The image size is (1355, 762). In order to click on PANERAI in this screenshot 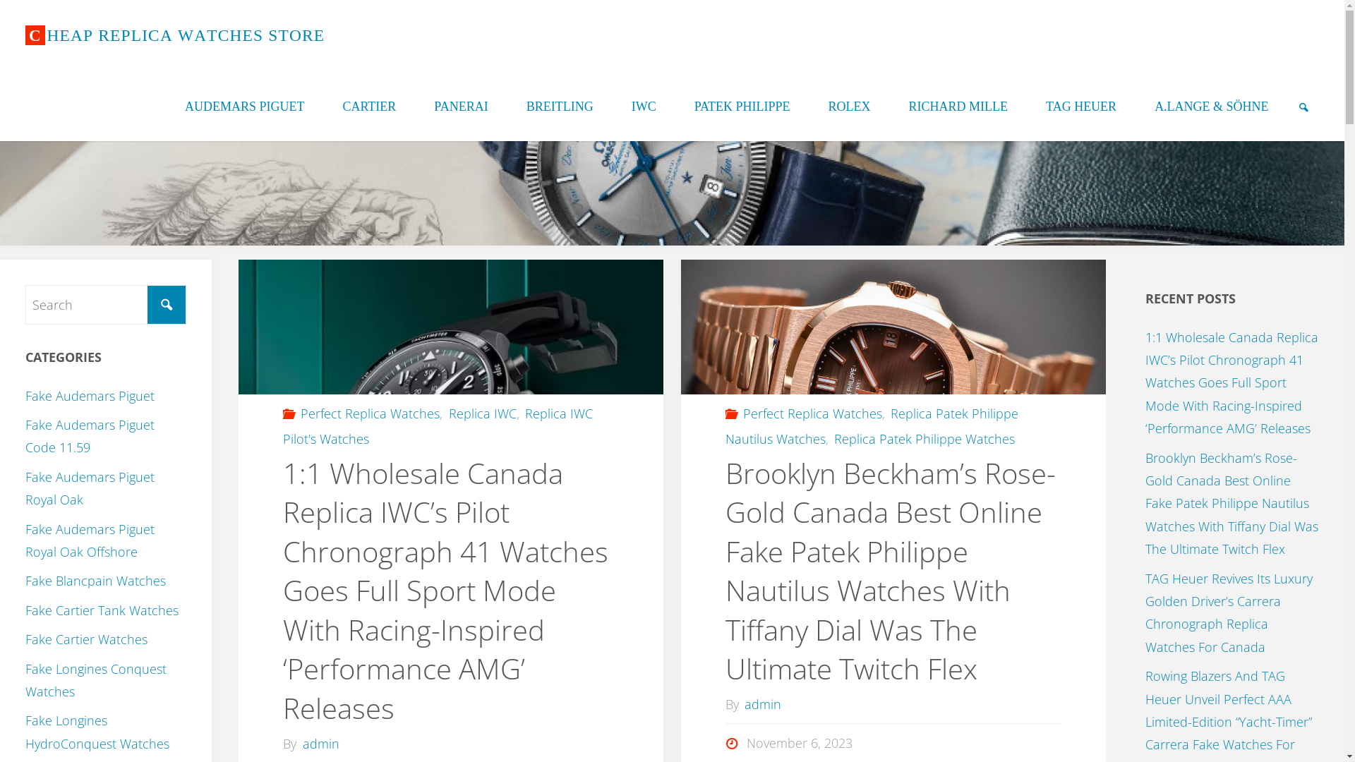, I will do `click(461, 106)`.